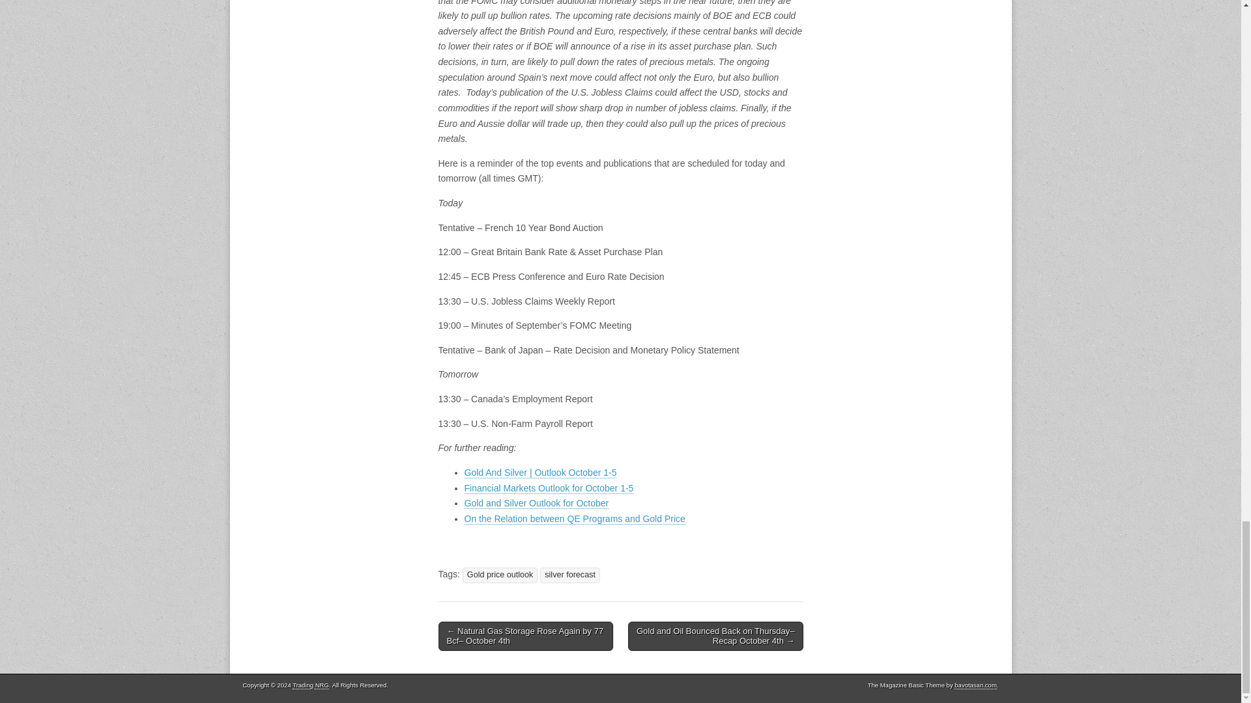 The height and width of the screenshot is (703, 1251). I want to click on Financial Markets Outlook for October 1-5, so click(549, 488).